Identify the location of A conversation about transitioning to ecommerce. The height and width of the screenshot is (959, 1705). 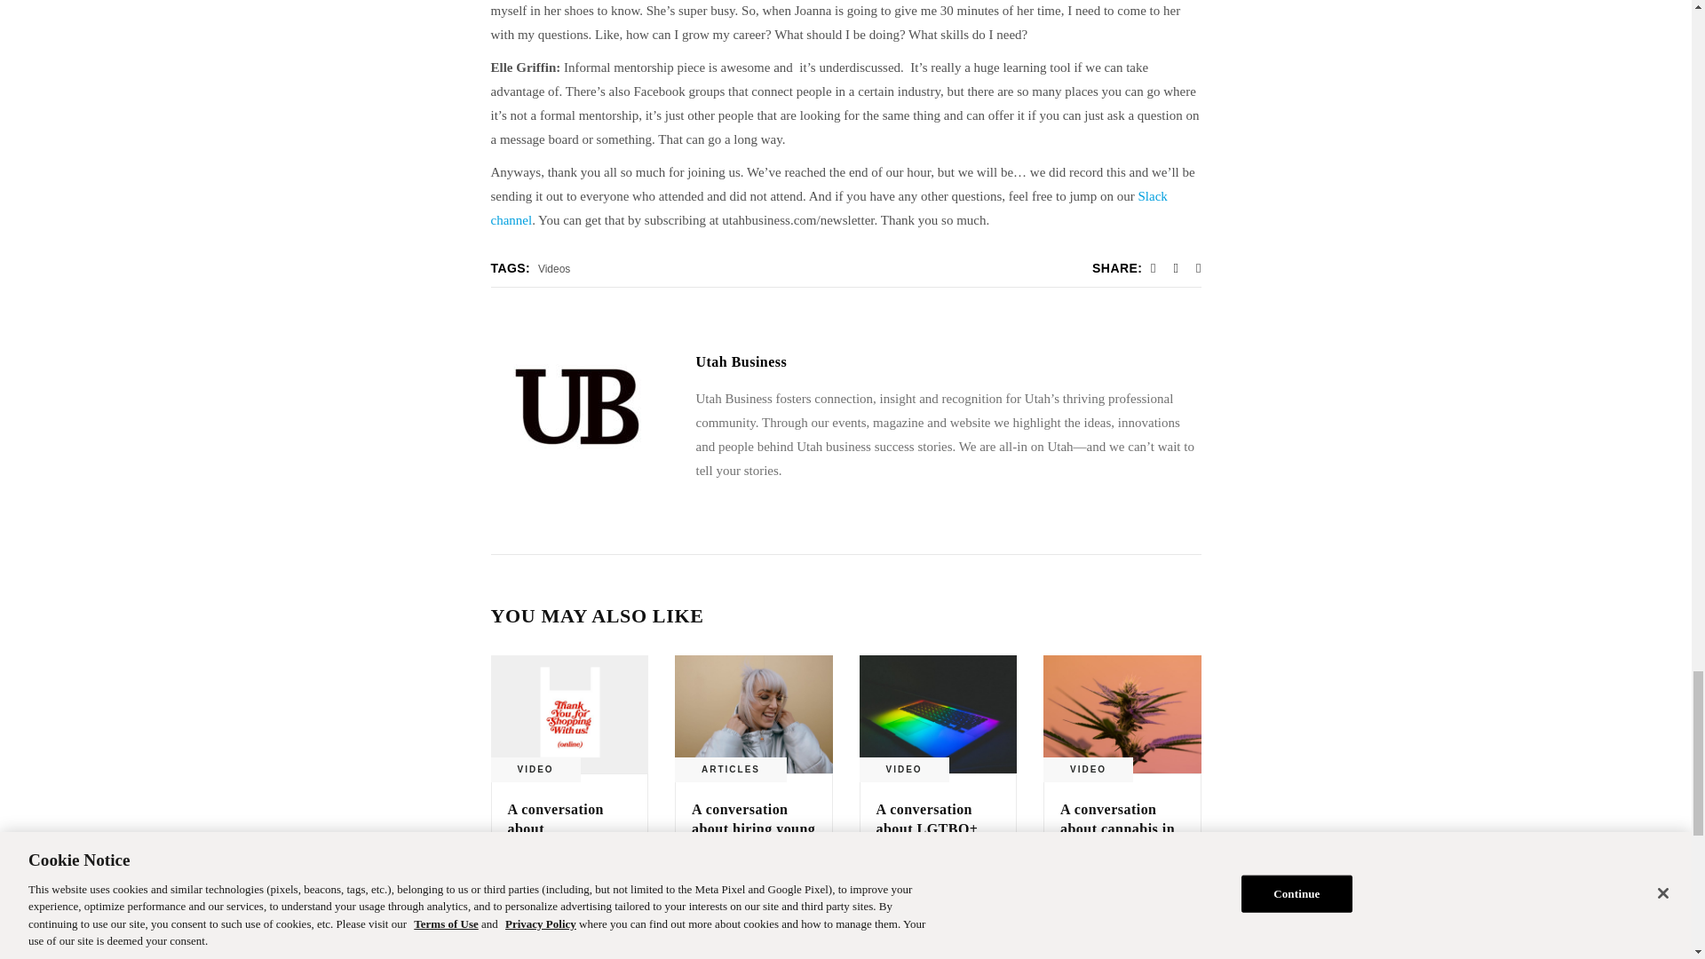
(558, 838).